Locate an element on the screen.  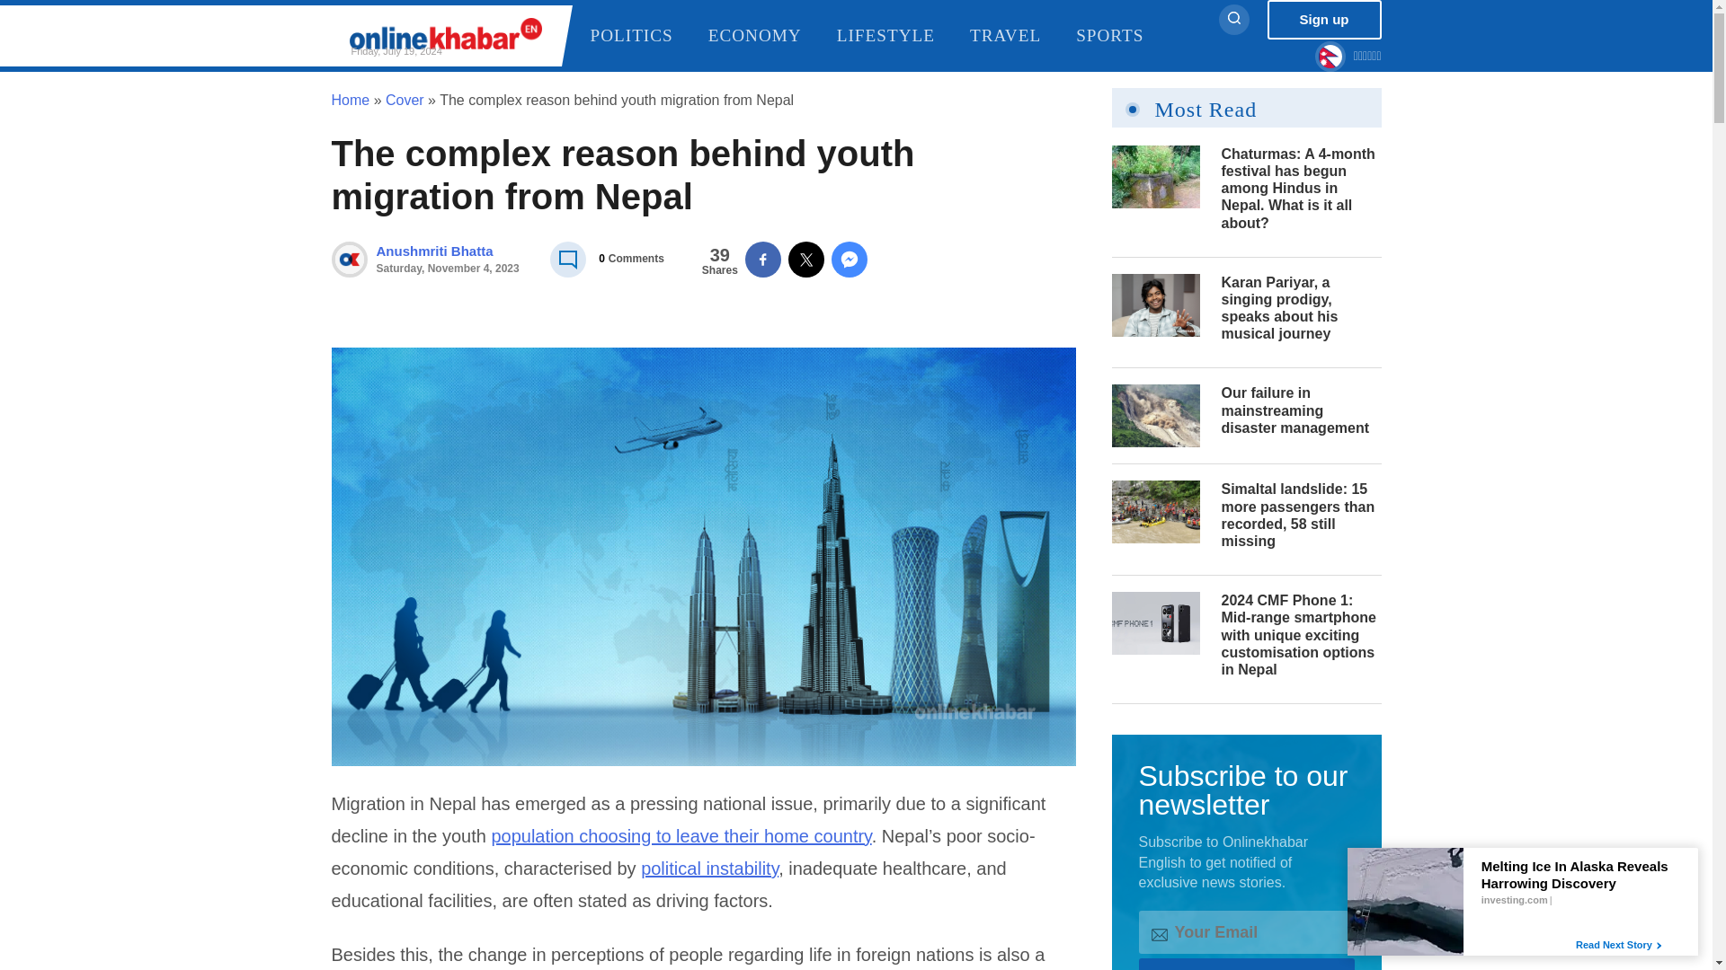
Home is located at coordinates (350, 99).